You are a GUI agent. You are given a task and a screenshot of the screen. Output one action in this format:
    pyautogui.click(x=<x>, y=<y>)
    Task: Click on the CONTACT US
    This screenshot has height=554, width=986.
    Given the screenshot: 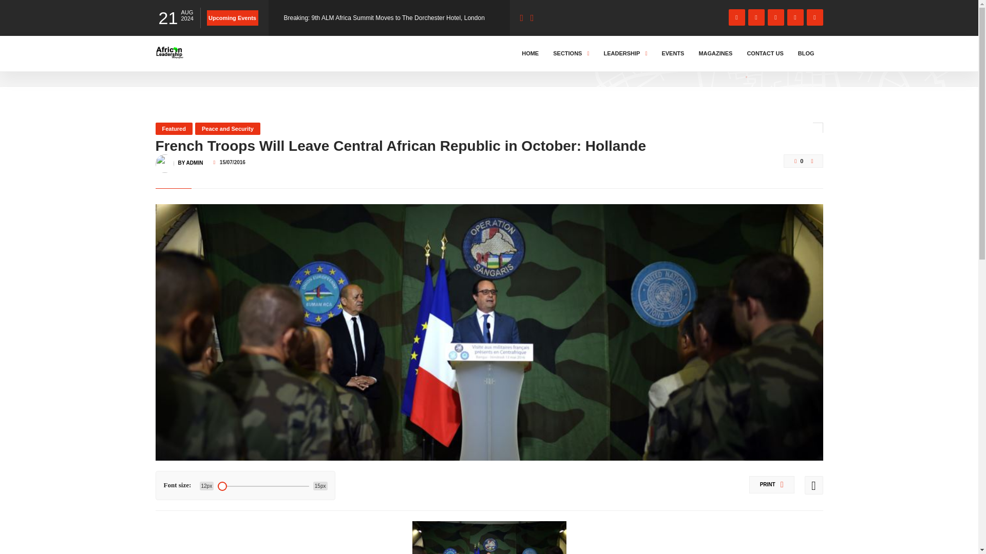 What is the action you would take?
    pyautogui.click(x=765, y=53)
    